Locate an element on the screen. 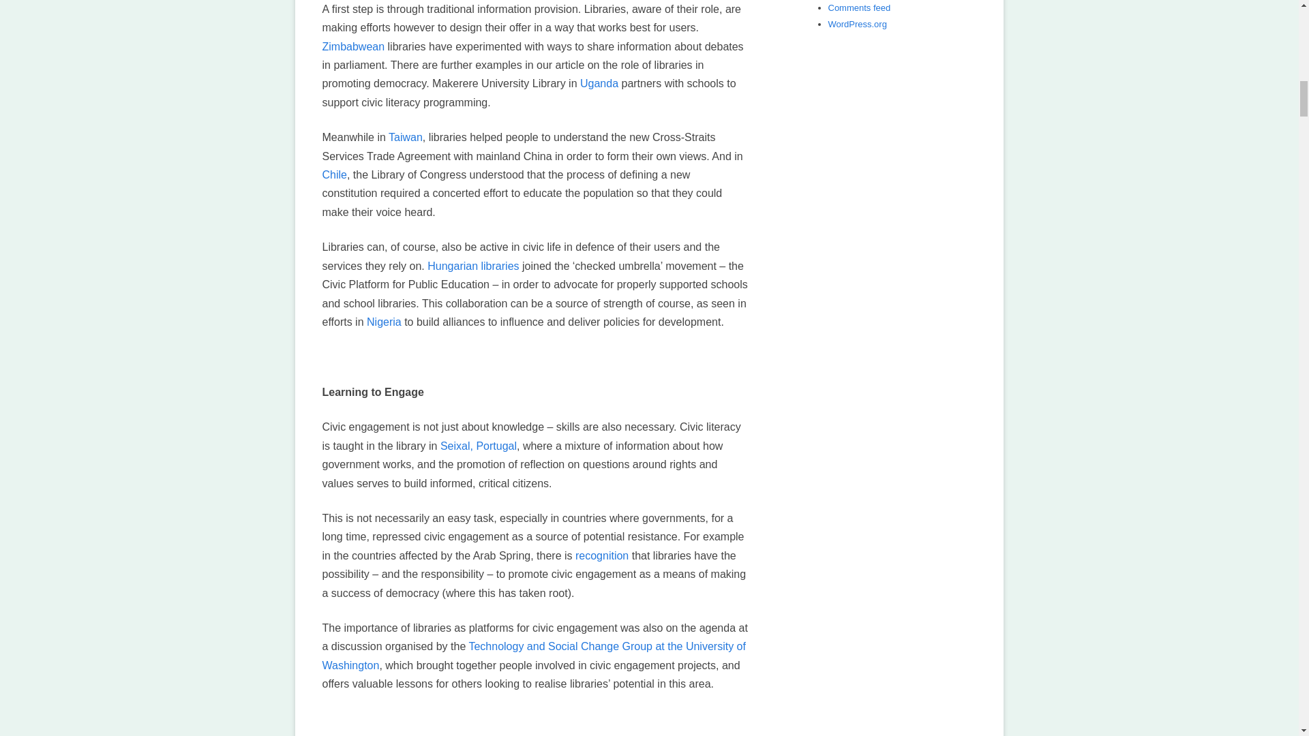 Image resolution: width=1309 pixels, height=736 pixels. Chile is located at coordinates (334, 174).